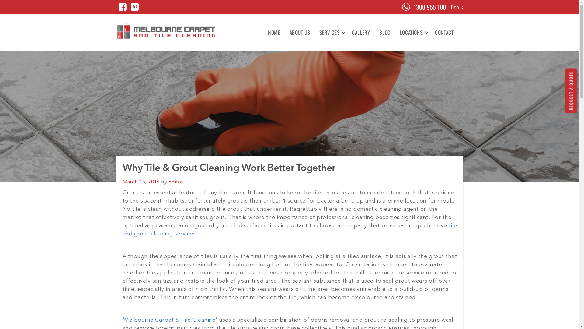  What do you see at coordinates (141, 182) in the screenshot?
I see `March 15, 2019` at bounding box center [141, 182].